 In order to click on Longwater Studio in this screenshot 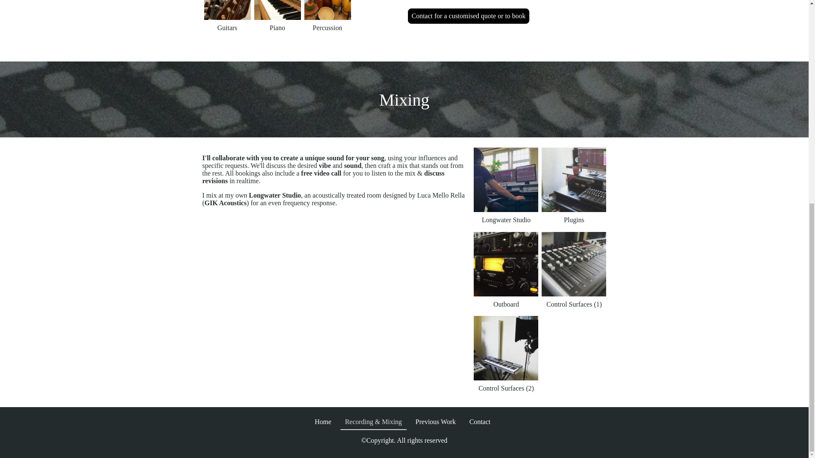, I will do `click(506, 180)`.